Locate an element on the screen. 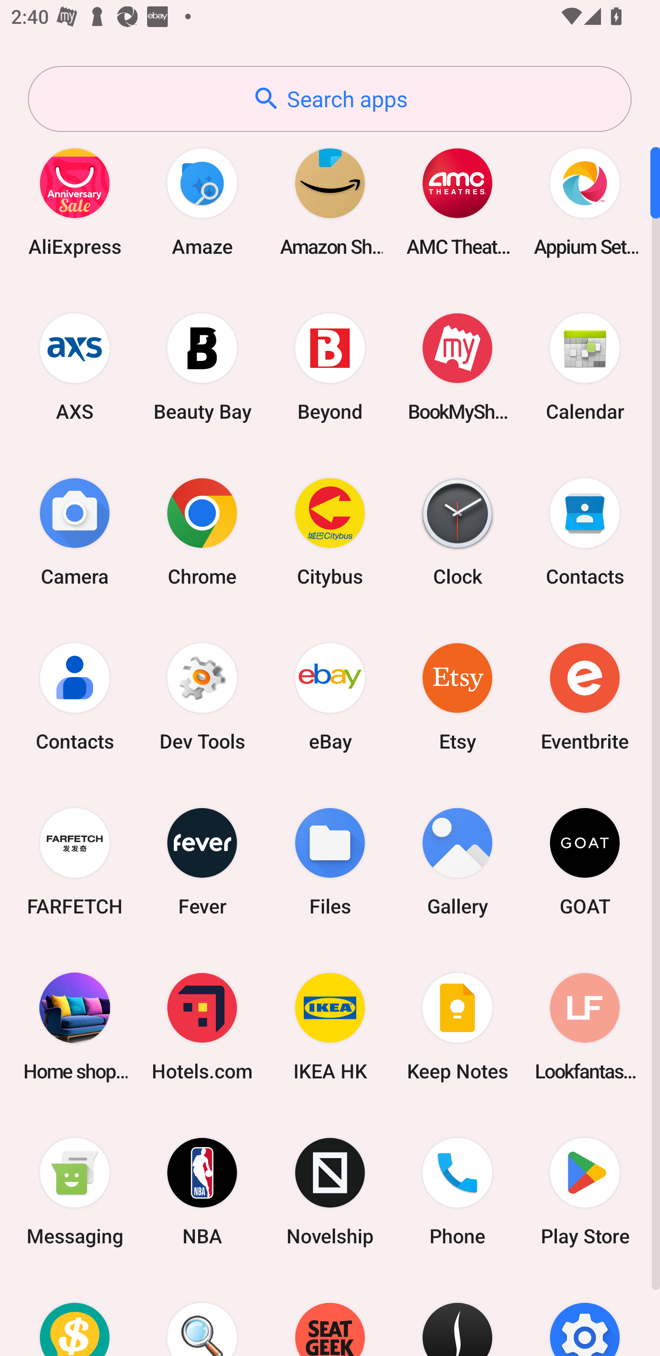 The height and width of the screenshot is (1356, 660). Amazon Shopping is located at coordinates (330, 202).